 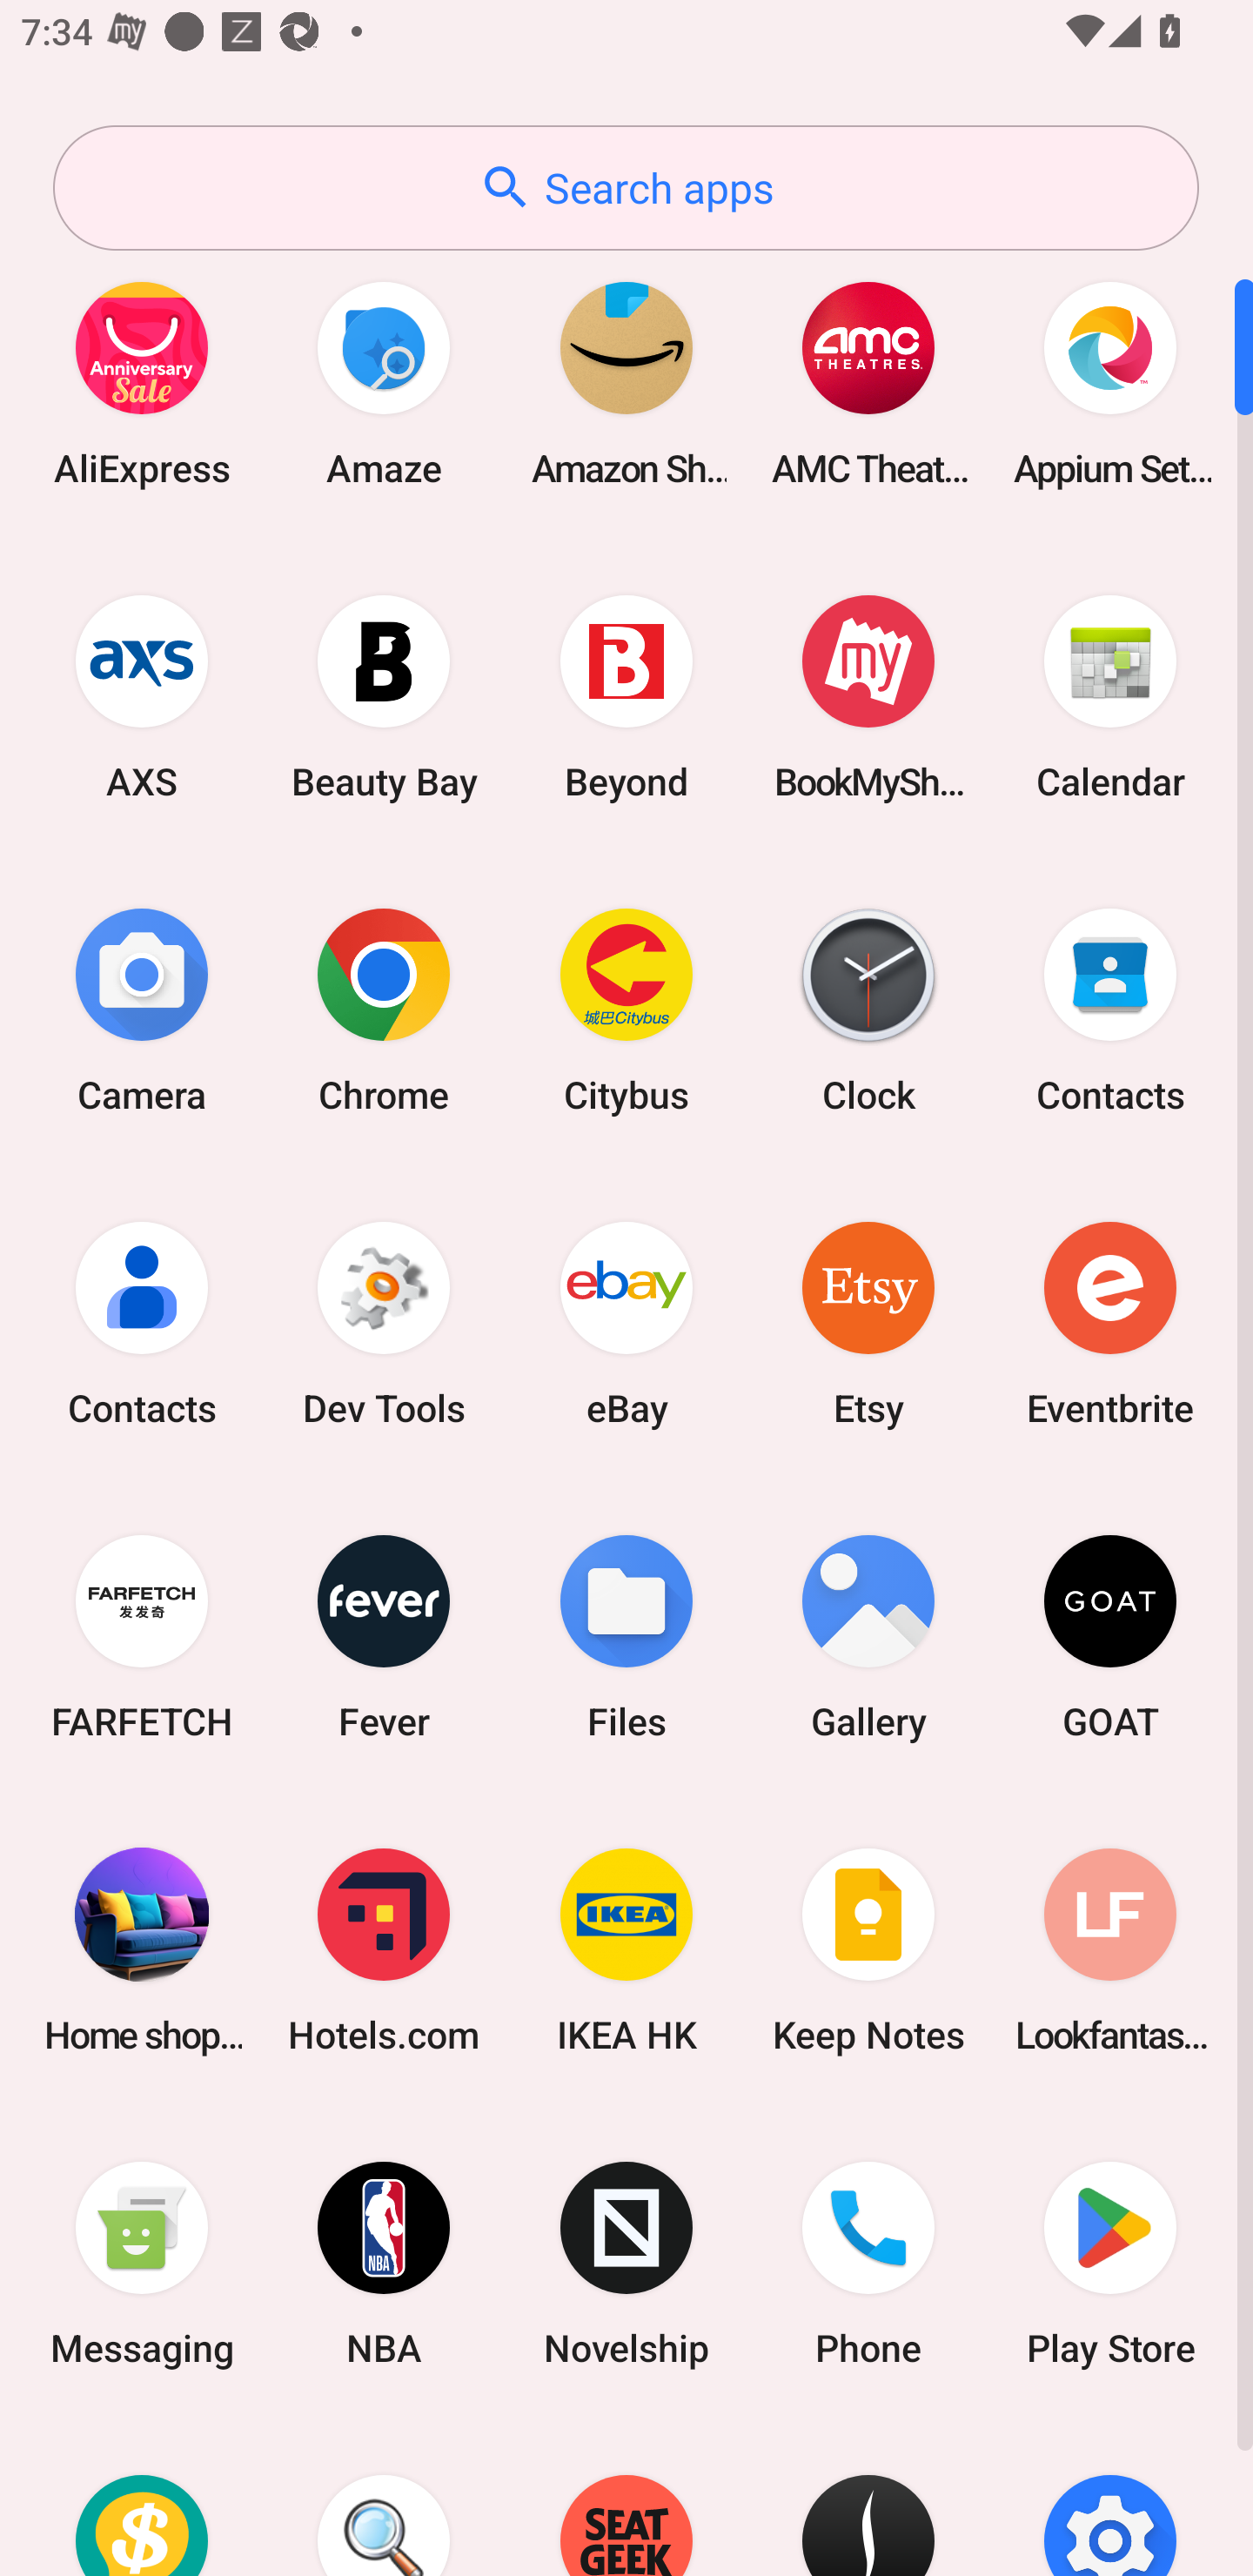 I want to click on NBA, so click(x=384, y=2264).